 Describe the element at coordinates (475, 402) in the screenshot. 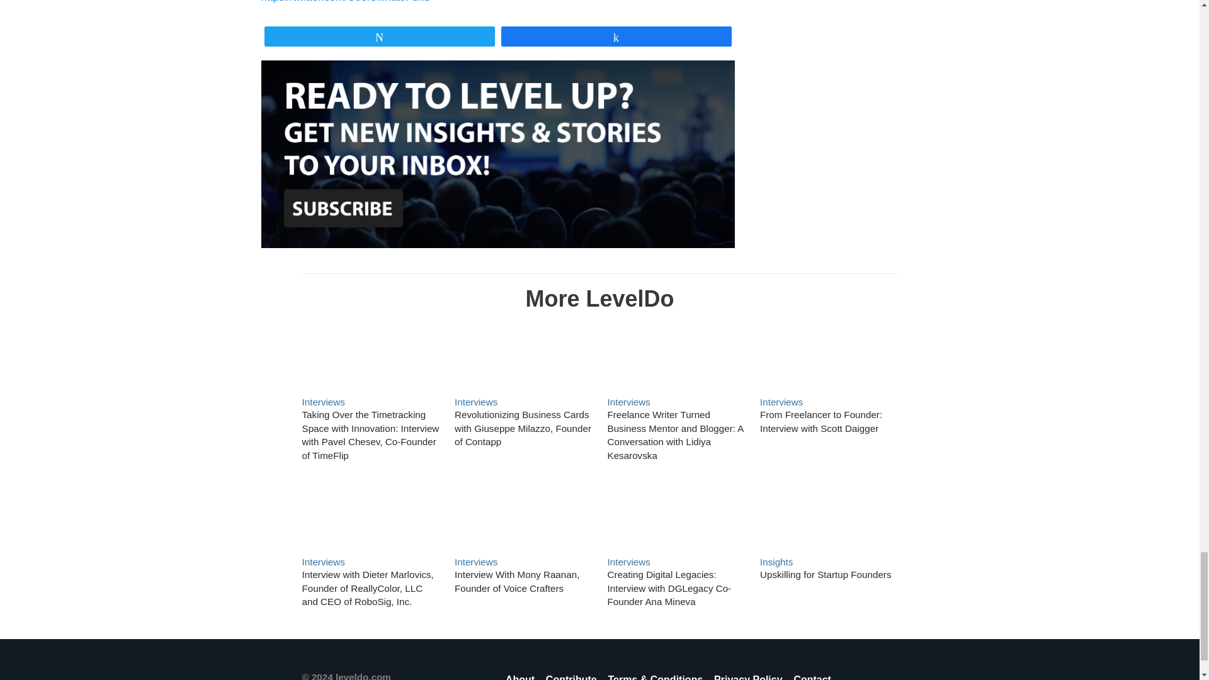

I see `Read More in Interviews` at that location.